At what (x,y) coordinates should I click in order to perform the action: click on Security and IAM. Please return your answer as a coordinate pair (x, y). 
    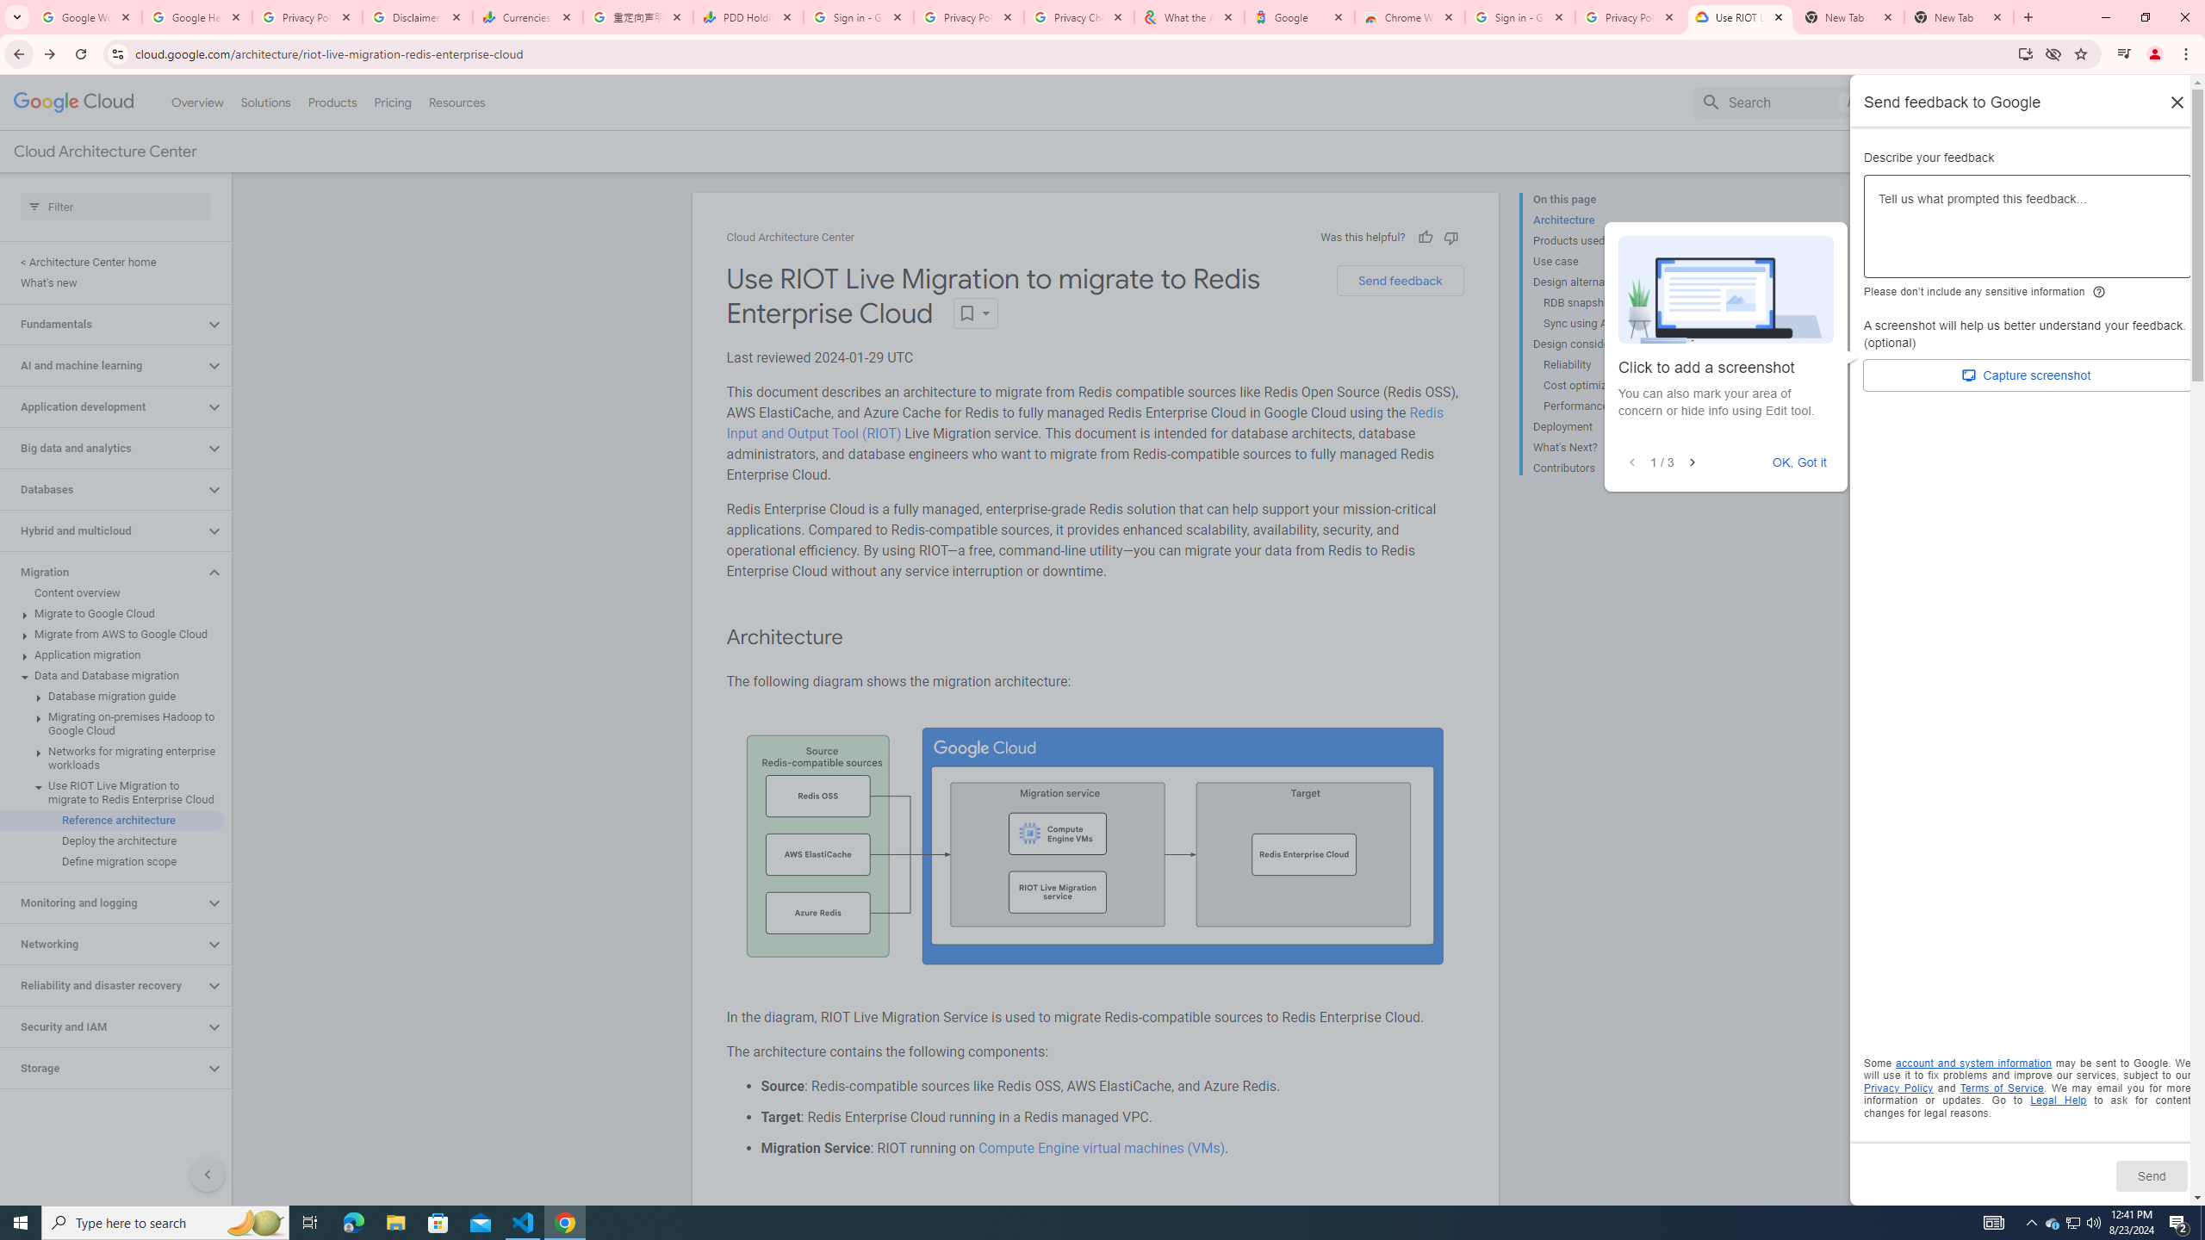
    Looking at the image, I should click on (102, 1026).